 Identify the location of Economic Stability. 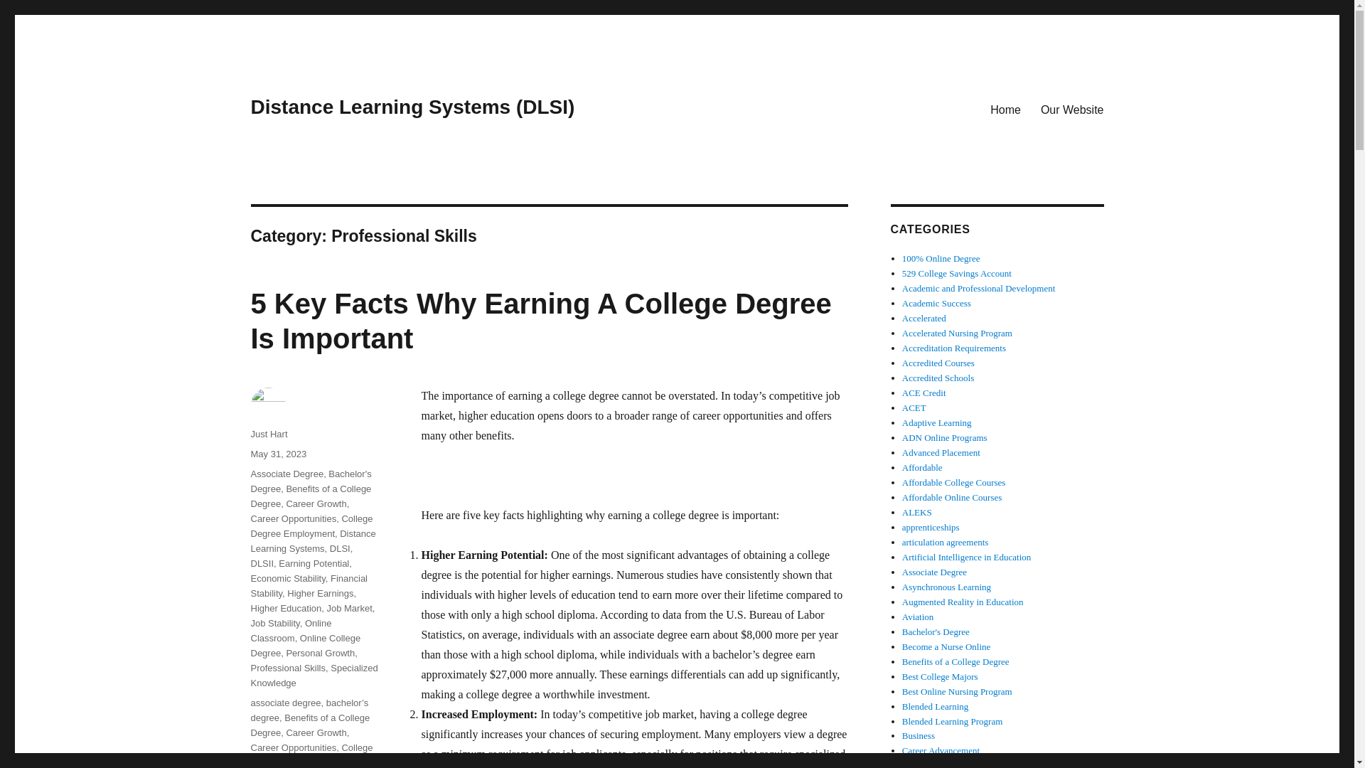
(287, 577).